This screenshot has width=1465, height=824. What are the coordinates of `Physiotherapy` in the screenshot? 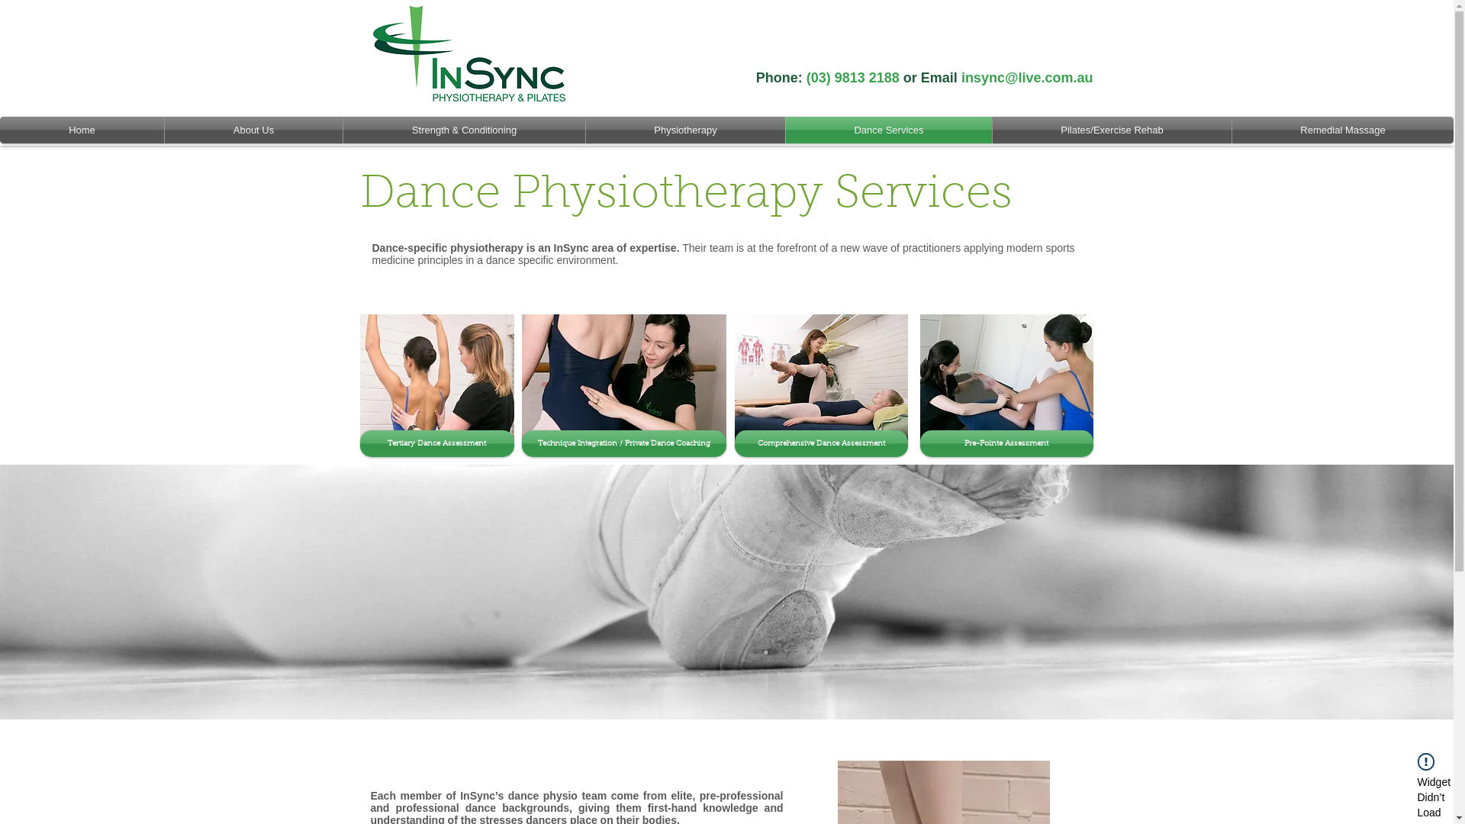 It's located at (685, 130).